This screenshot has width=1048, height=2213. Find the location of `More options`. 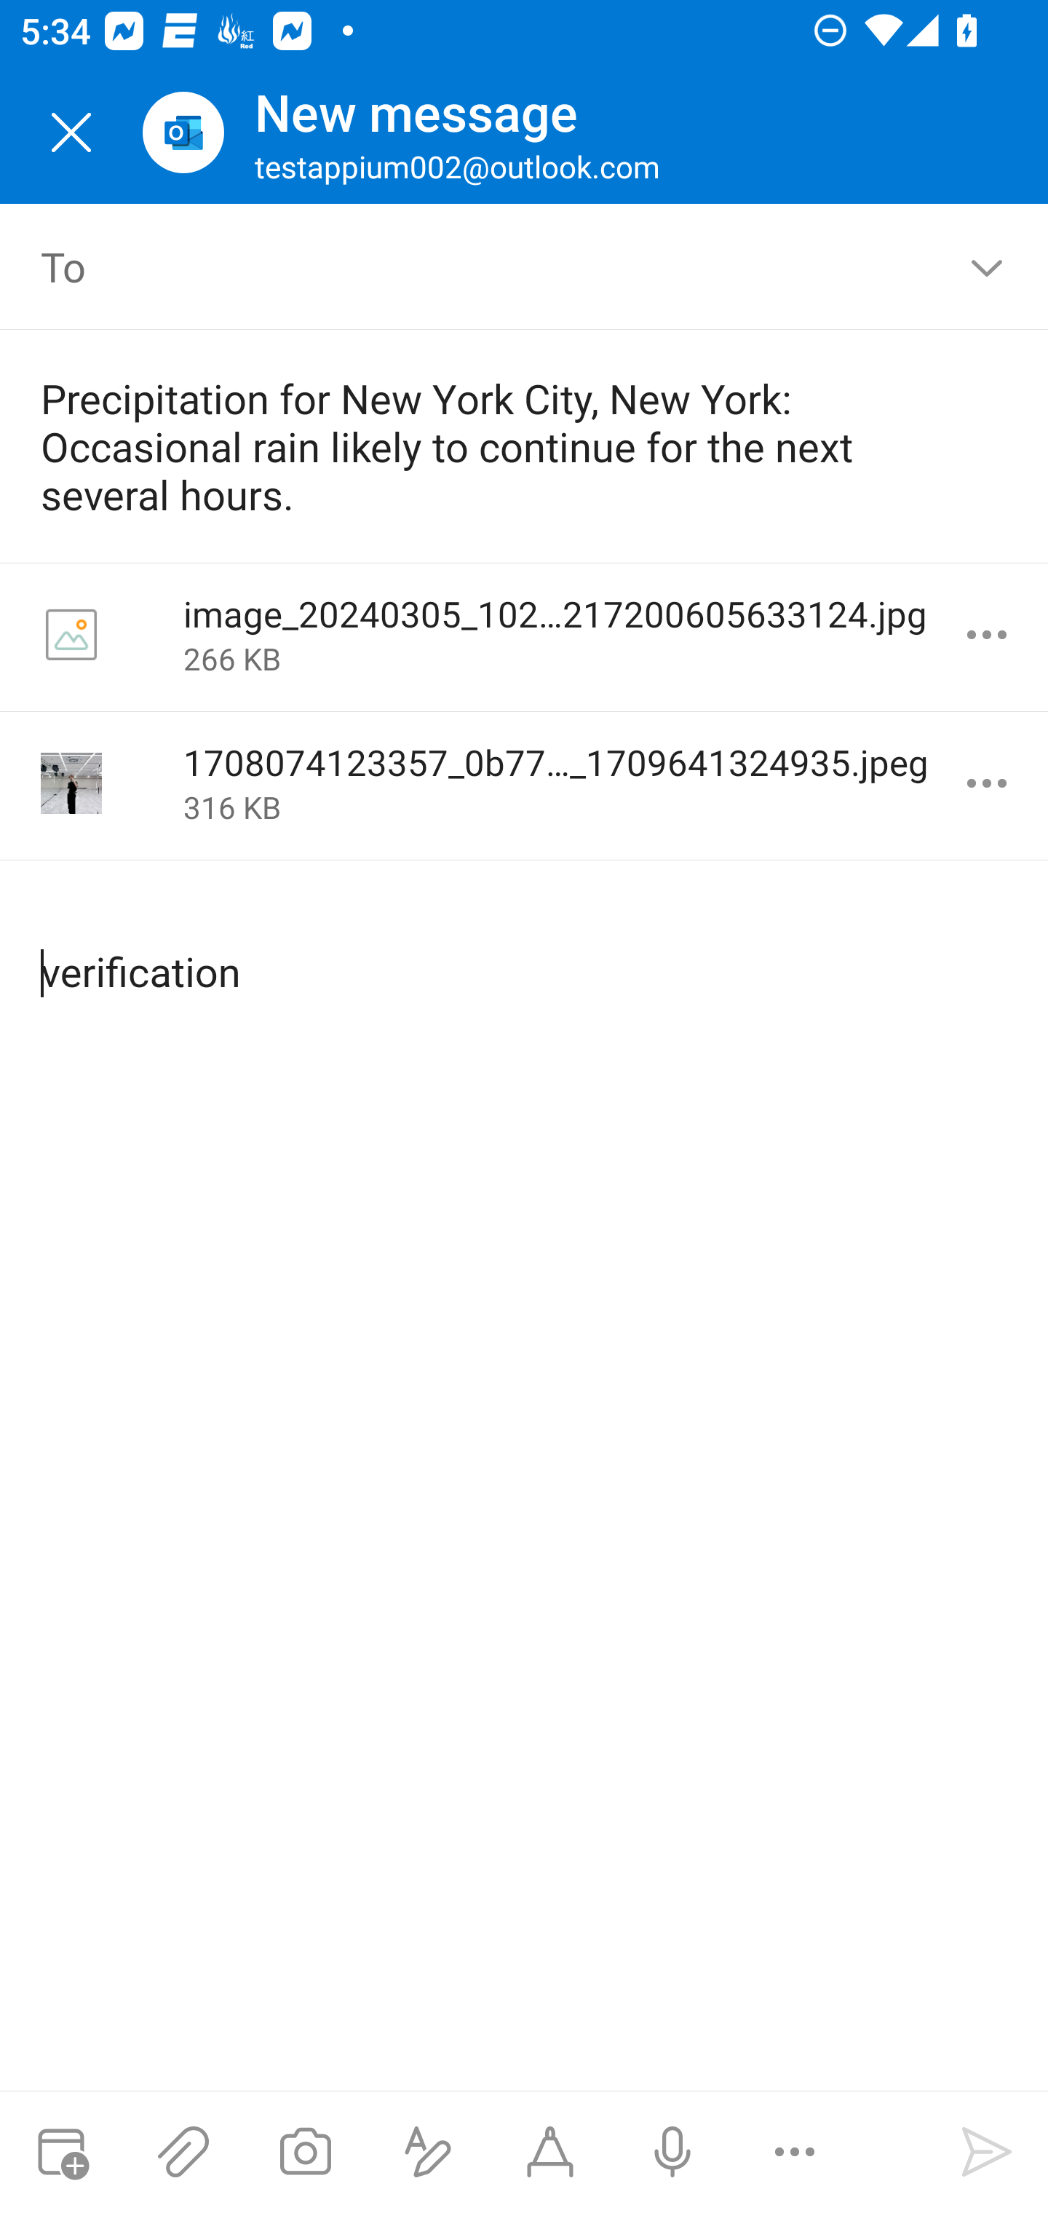

More options is located at coordinates (987, 783).